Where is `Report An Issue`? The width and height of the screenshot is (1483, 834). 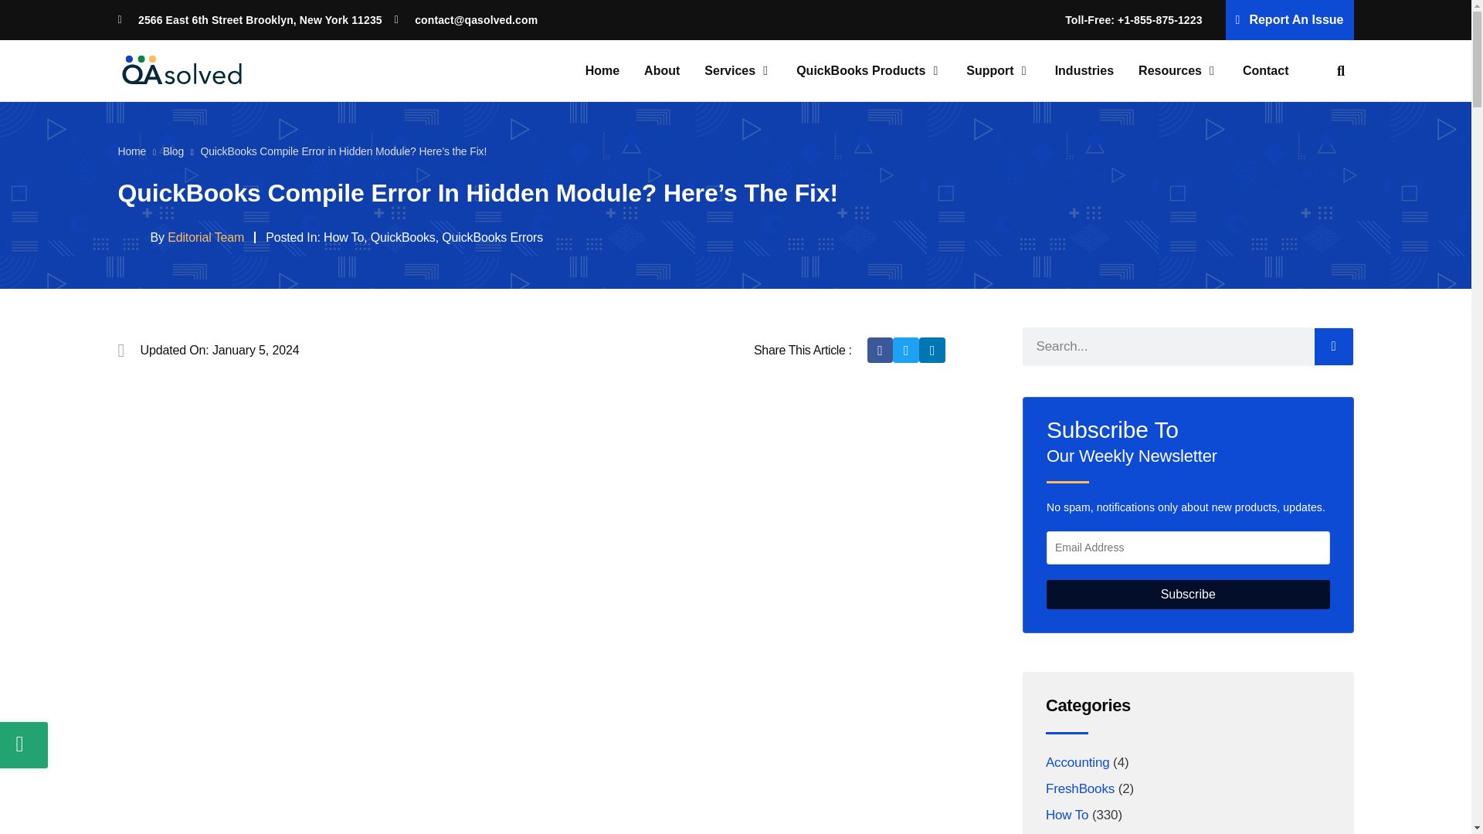
Report An Issue is located at coordinates (1290, 20).